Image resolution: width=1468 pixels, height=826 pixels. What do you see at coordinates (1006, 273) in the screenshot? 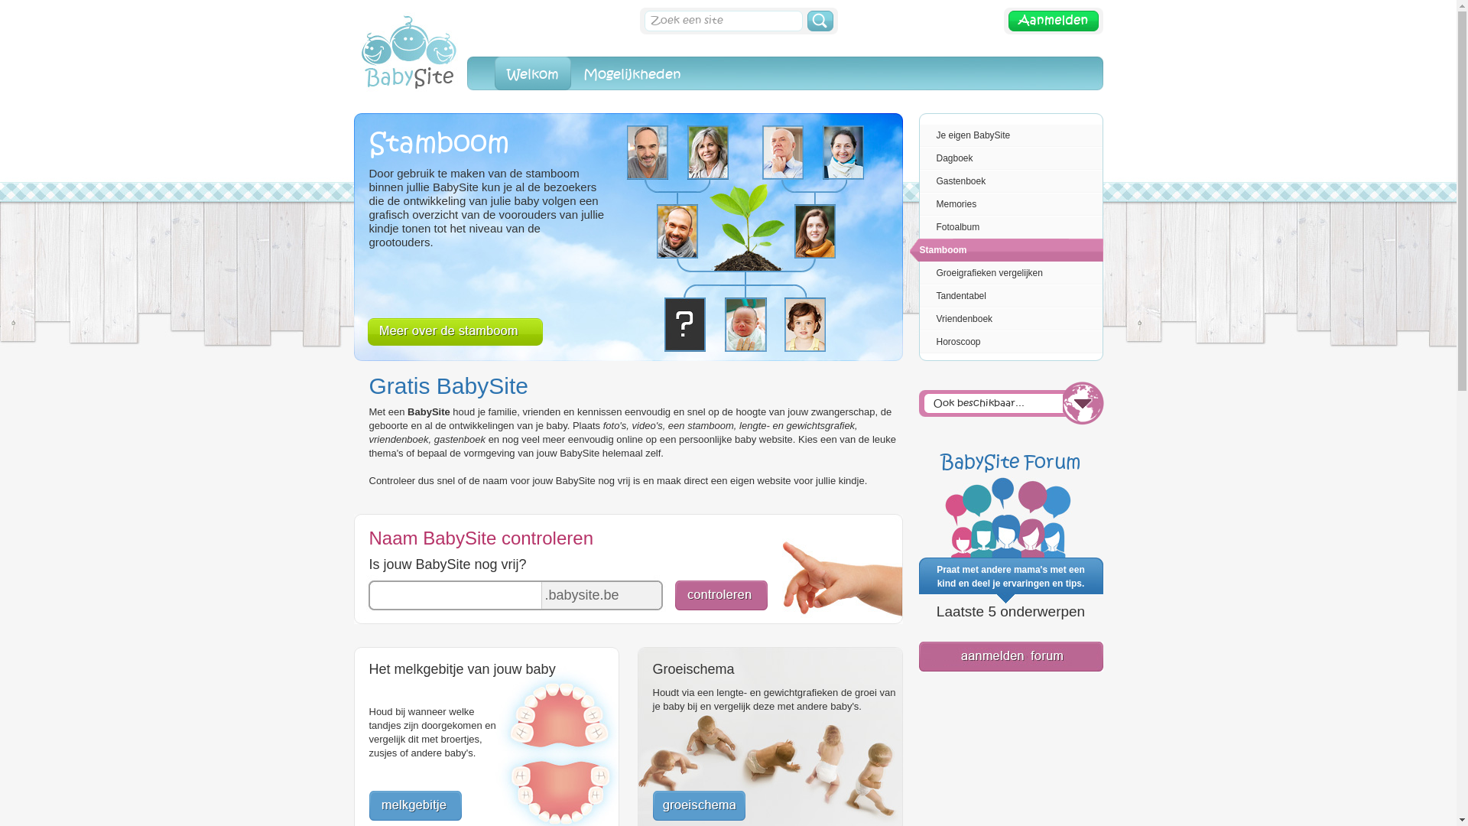
I see `Groeigrafieken vergelijken` at bounding box center [1006, 273].